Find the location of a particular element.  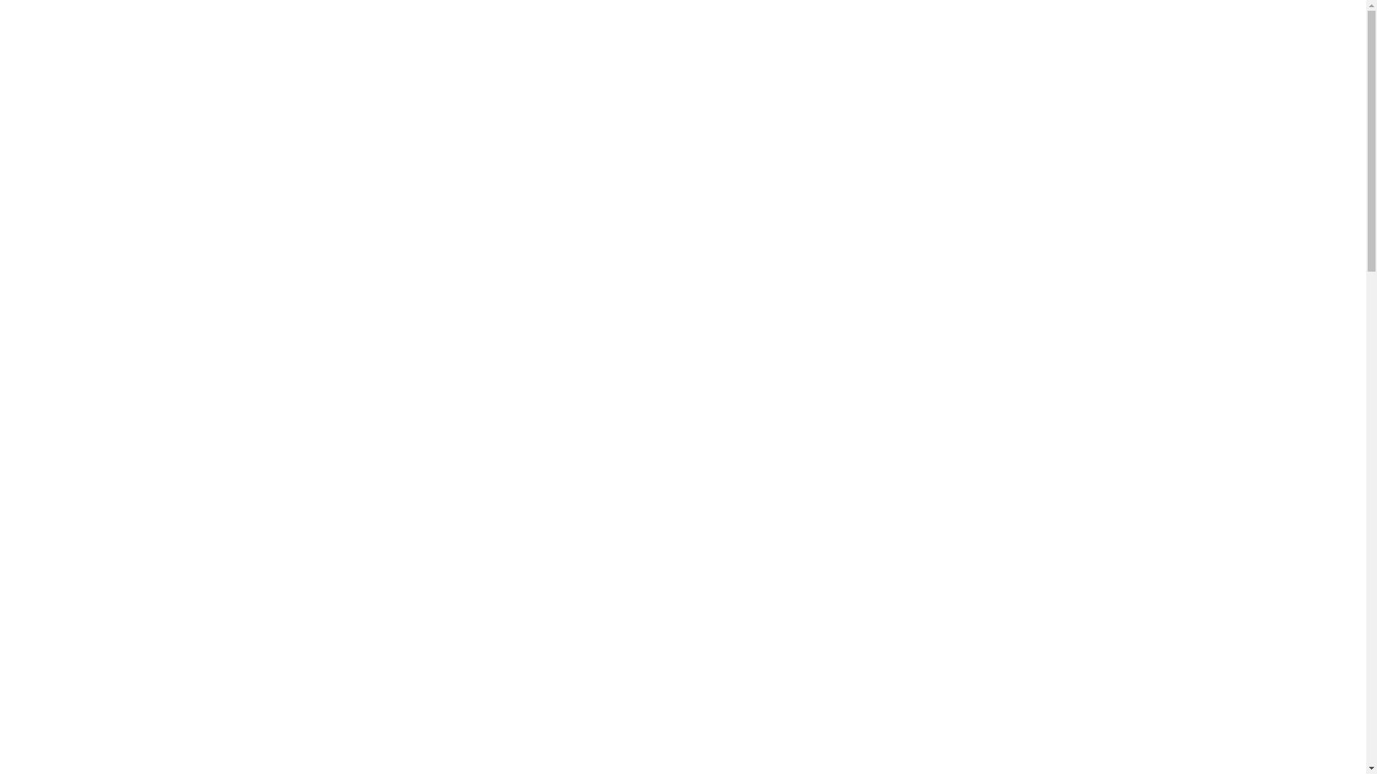

Offerte aanvragen is located at coordinates (888, 32).